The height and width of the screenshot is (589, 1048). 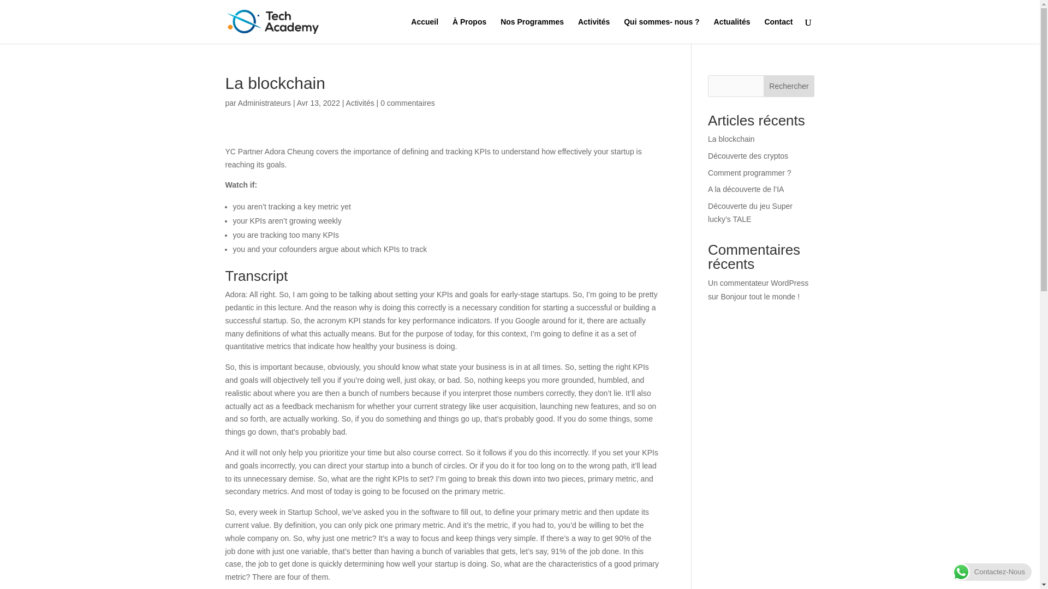 I want to click on 0 commentaires, so click(x=407, y=103).